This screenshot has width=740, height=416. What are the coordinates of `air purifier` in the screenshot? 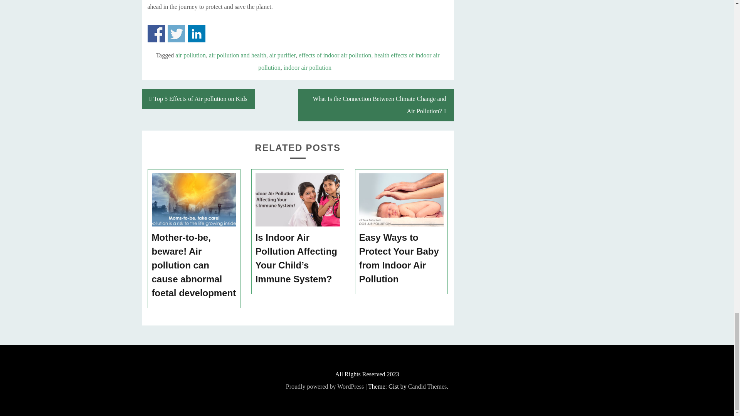 It's located at (282, 55).